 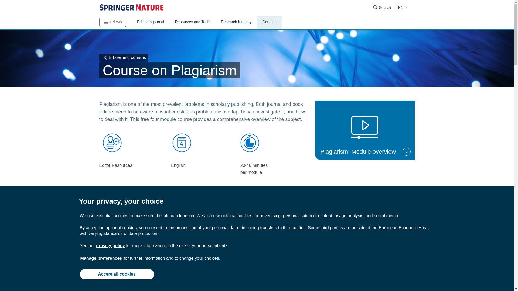 I want to click on privacy policy, so click(x=110, y=245).